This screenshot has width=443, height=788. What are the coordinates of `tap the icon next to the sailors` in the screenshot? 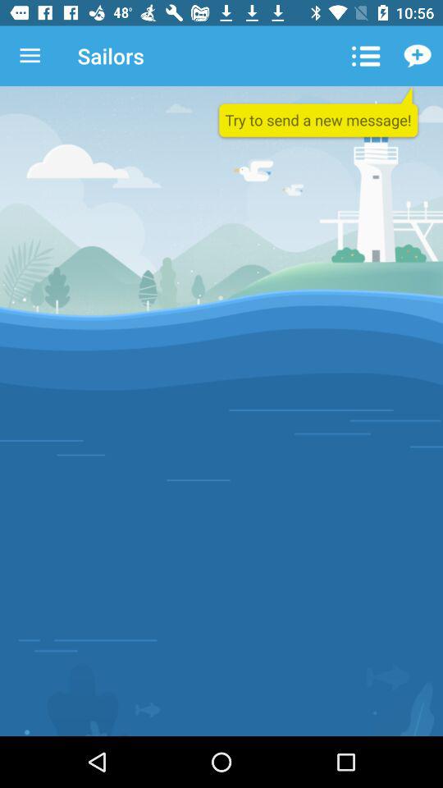 It's located at (364, 56).